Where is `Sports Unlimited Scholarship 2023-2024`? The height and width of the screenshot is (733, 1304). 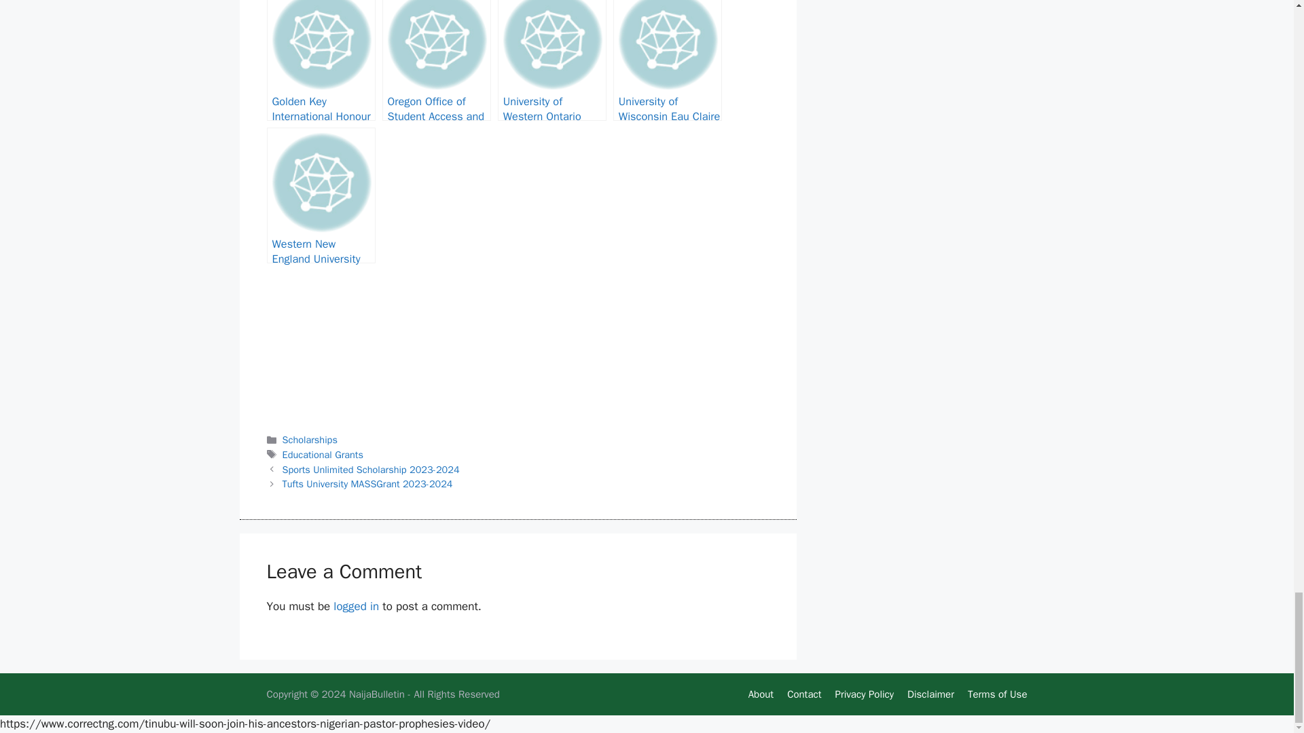 Sports Unlimited Scholarship 2023-2024 is located at coordinates (371, 469).